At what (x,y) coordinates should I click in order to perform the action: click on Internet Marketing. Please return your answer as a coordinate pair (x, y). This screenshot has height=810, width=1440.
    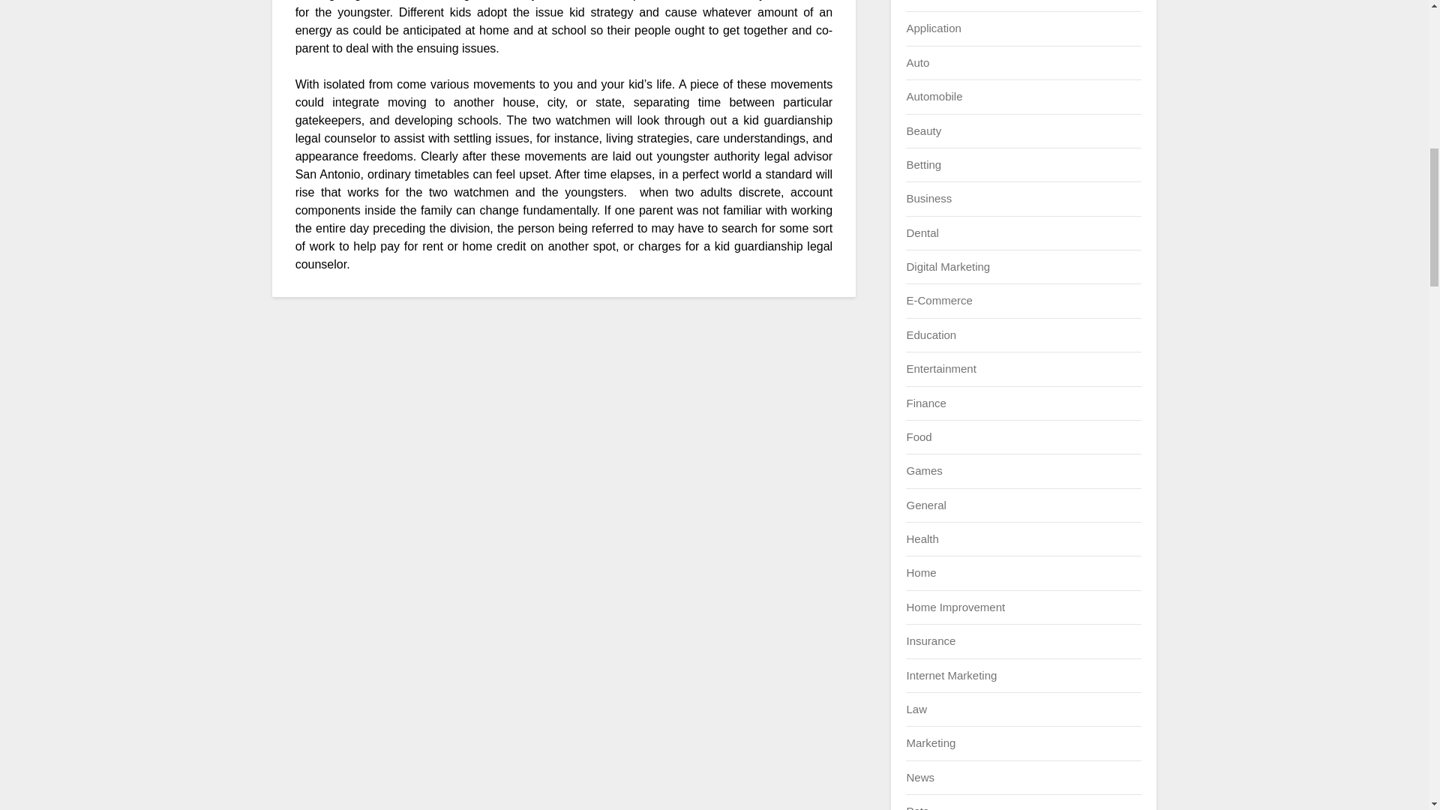
    Looking at the image, I should click on (951, 675).